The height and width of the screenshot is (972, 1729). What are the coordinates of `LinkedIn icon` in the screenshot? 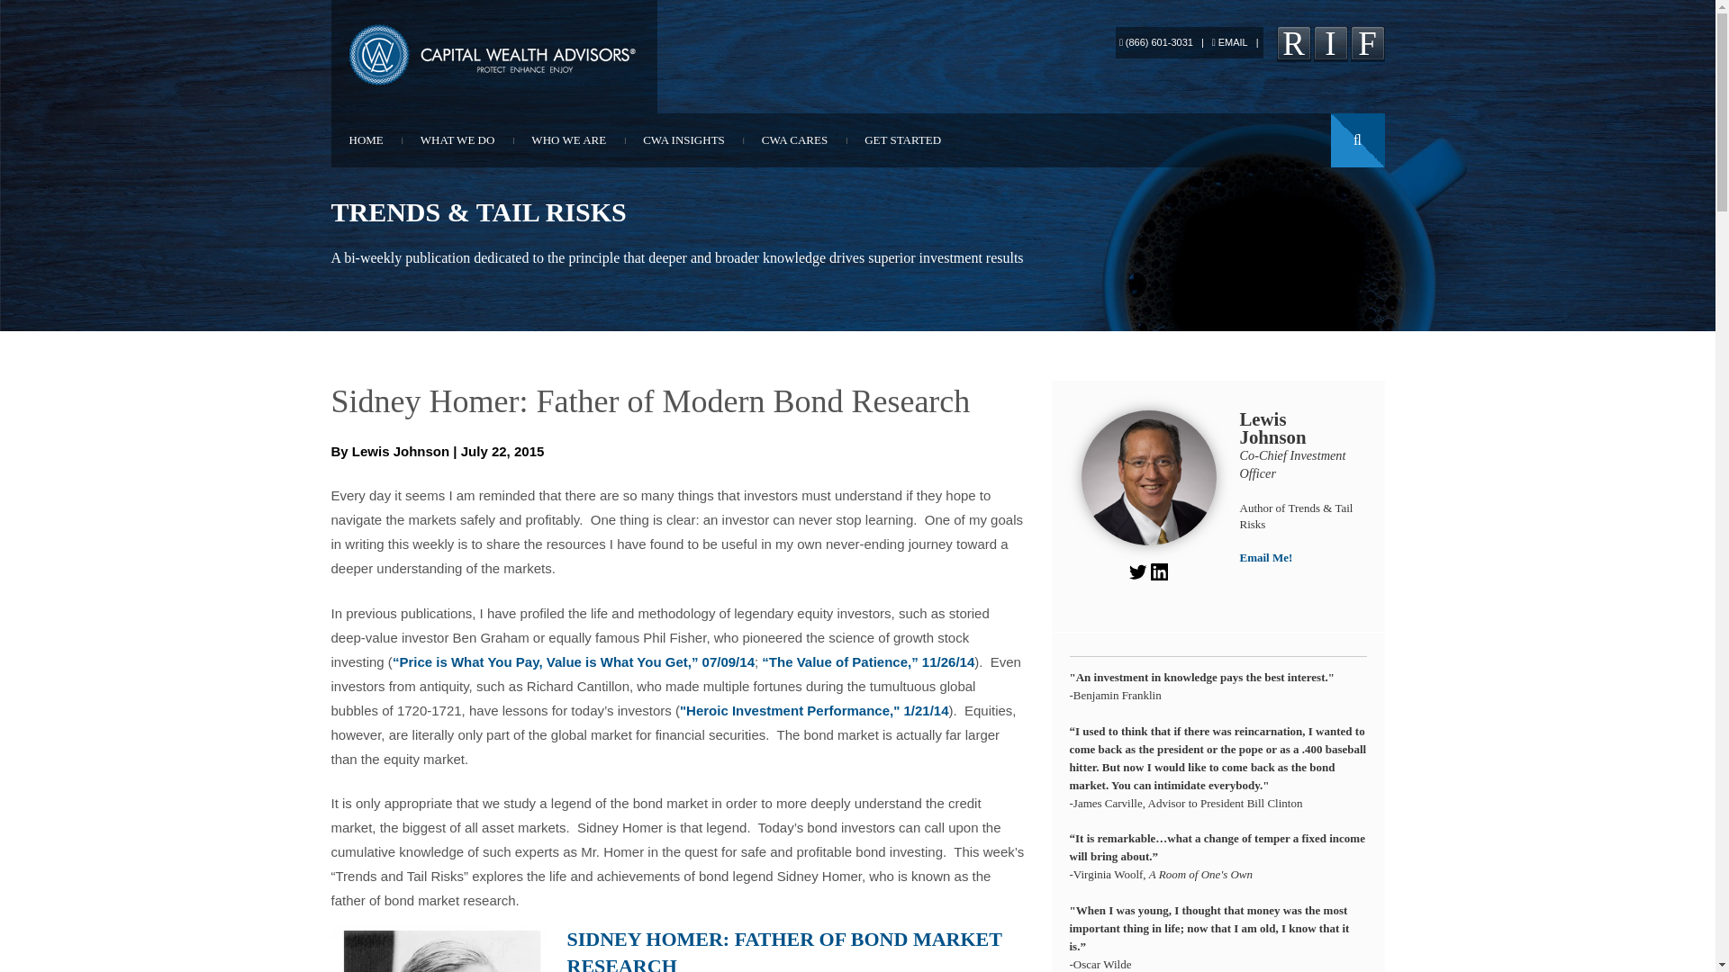 It's located at (1160, 587).